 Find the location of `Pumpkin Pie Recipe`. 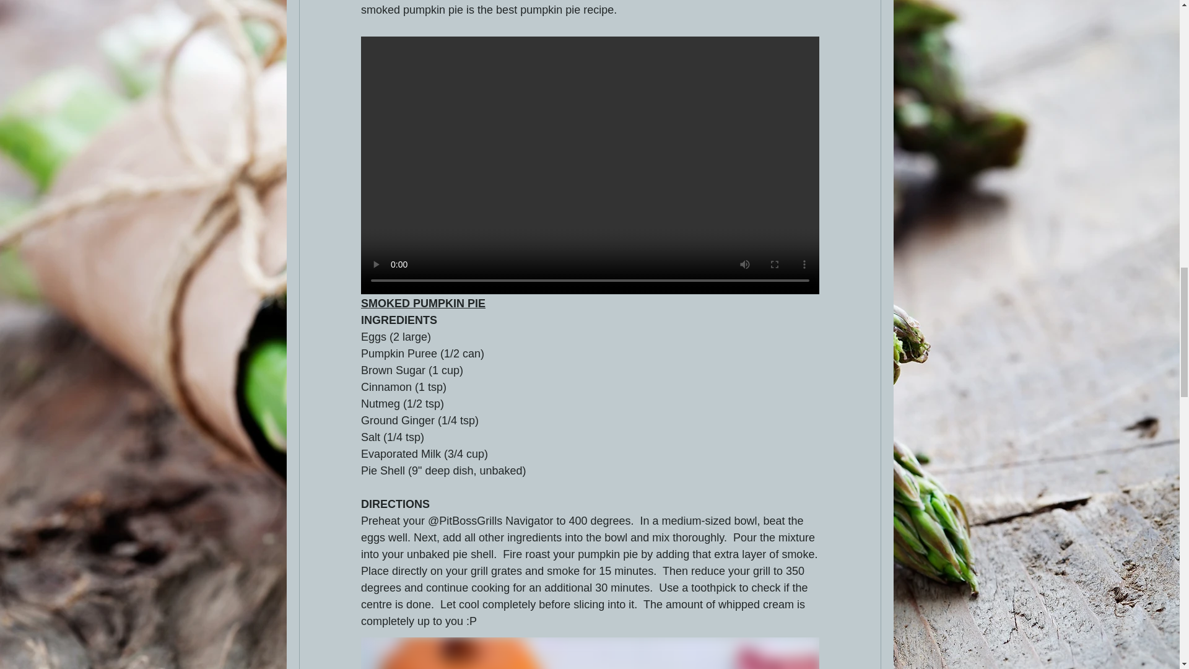

Pumpkin Pie Recipe is located at coordinates (590, 653).